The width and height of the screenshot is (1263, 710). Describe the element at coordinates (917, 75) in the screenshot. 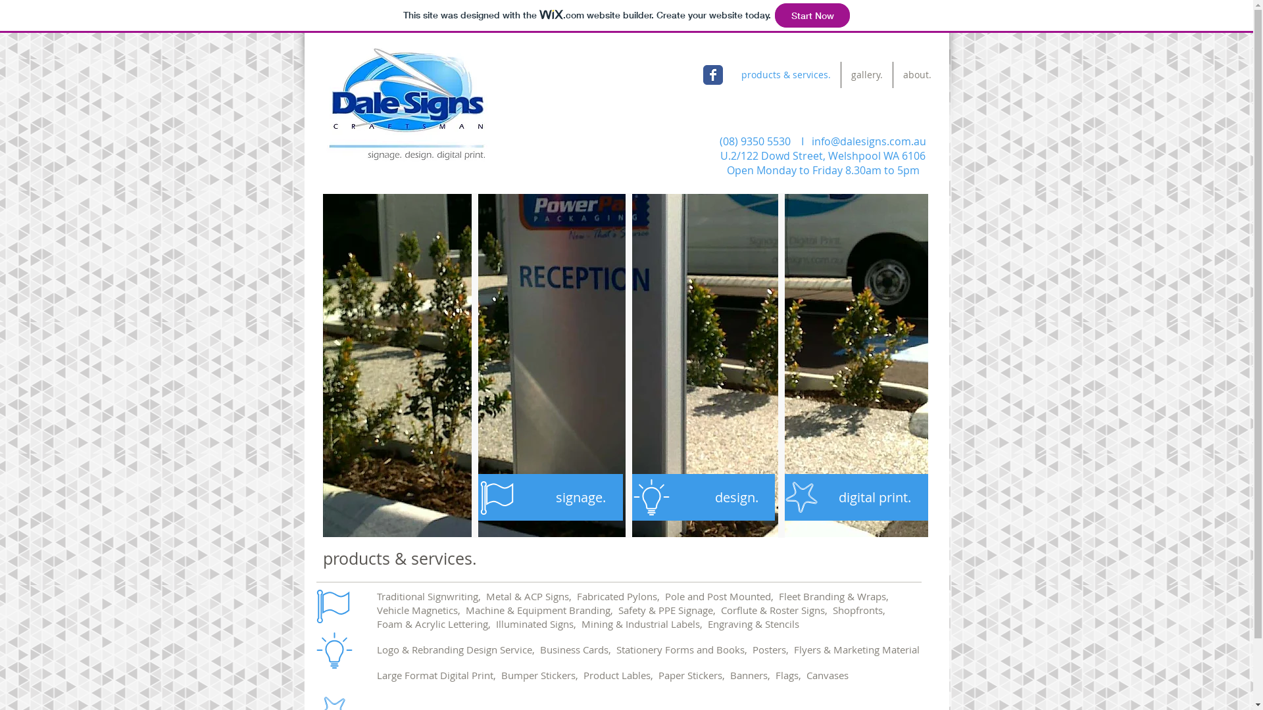

I see `about.` at that location.